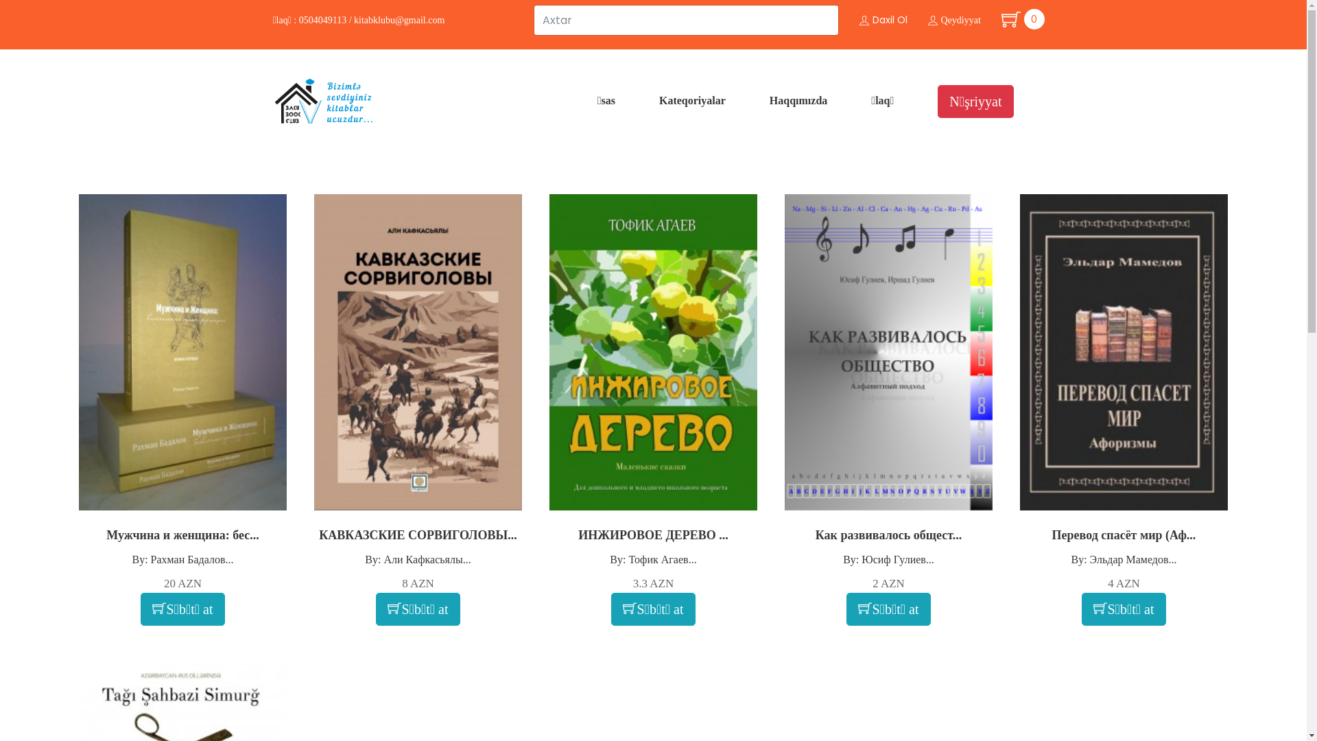 The width and height of the screenshot is (1317, 741). Describe the element at coordinates (953, 21) in the screenshot. I see `Qeydiyyat` at that location.